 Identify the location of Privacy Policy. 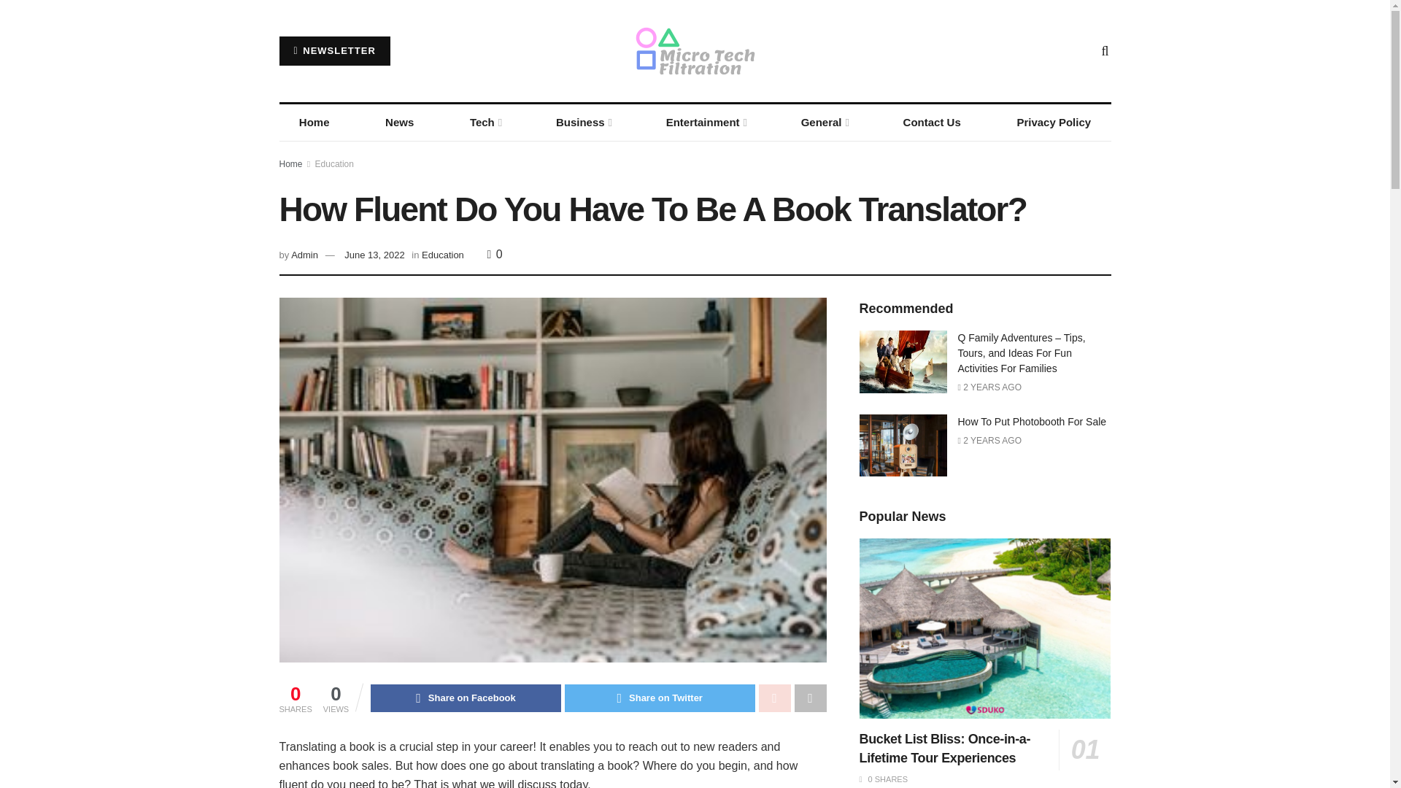
(1054, 123).